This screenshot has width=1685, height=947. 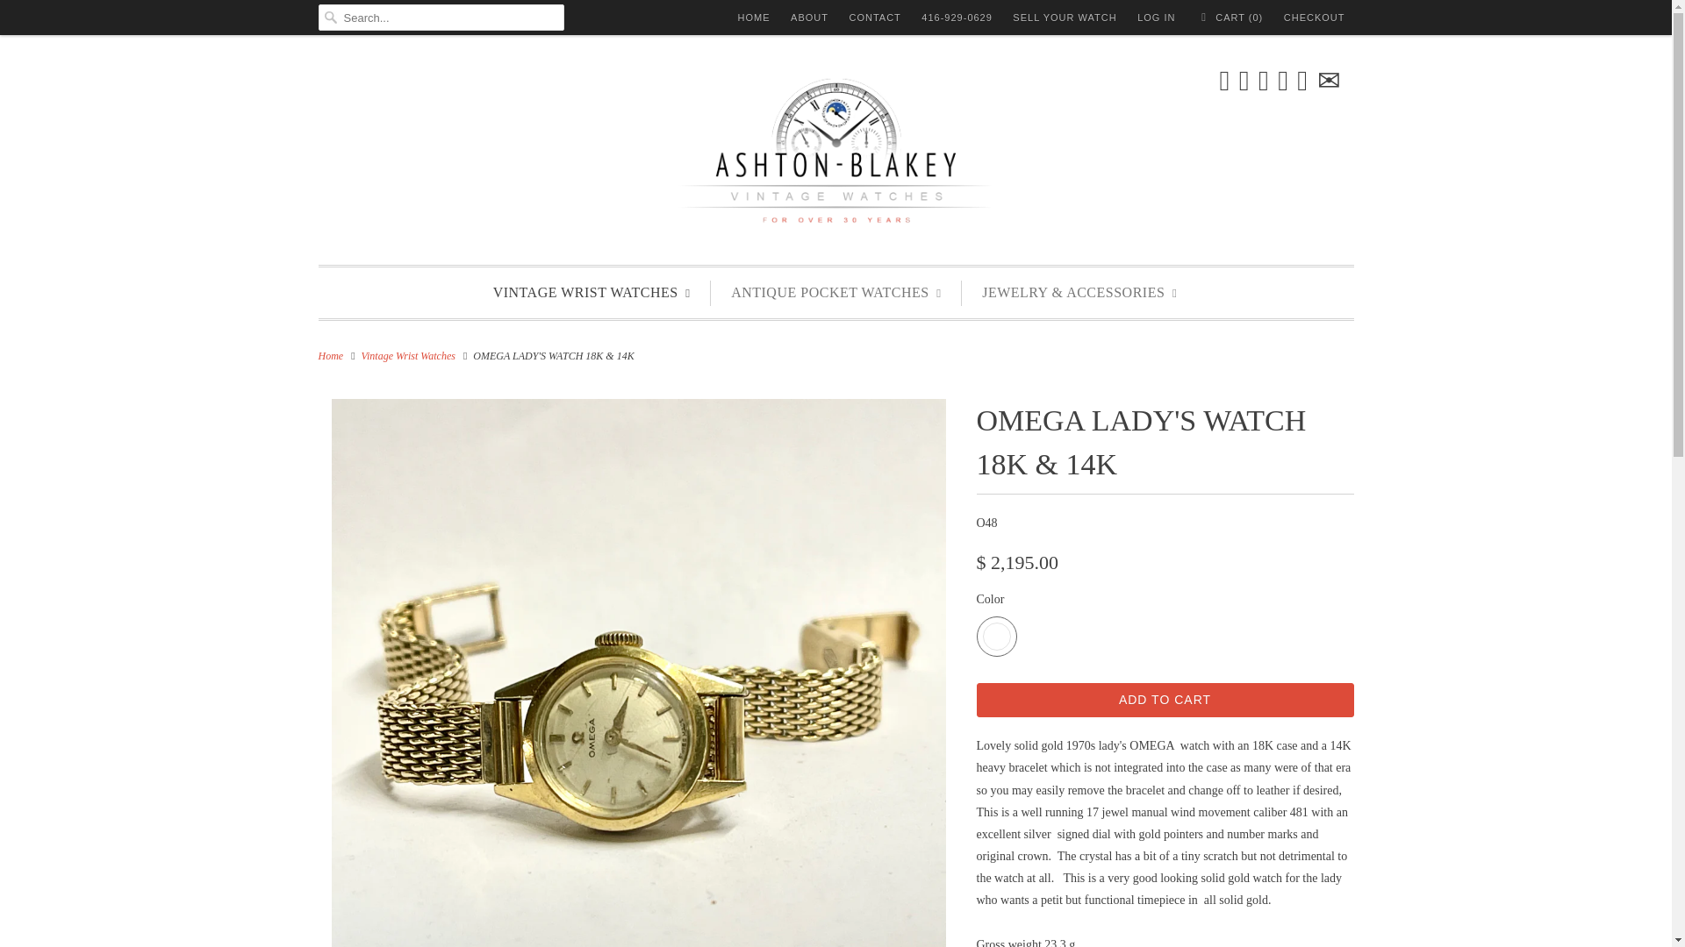 What do you see at coordinates (809, 18) in the screenshot?
I see `ABOUT` at bounding box center [809, 18].